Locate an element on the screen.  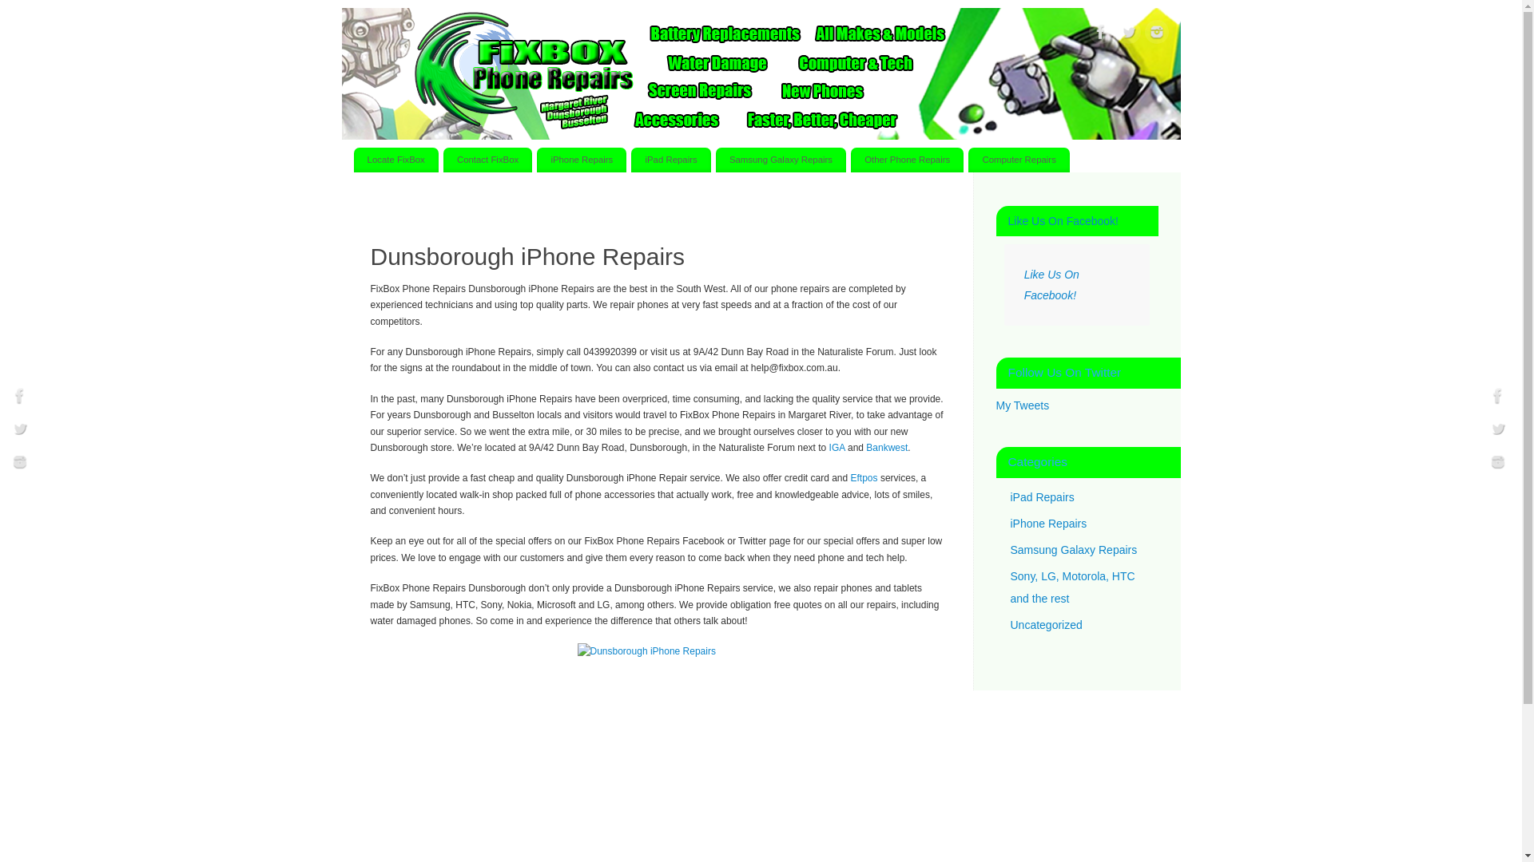
Computer Repairs is located at coordinates (1019, 160).